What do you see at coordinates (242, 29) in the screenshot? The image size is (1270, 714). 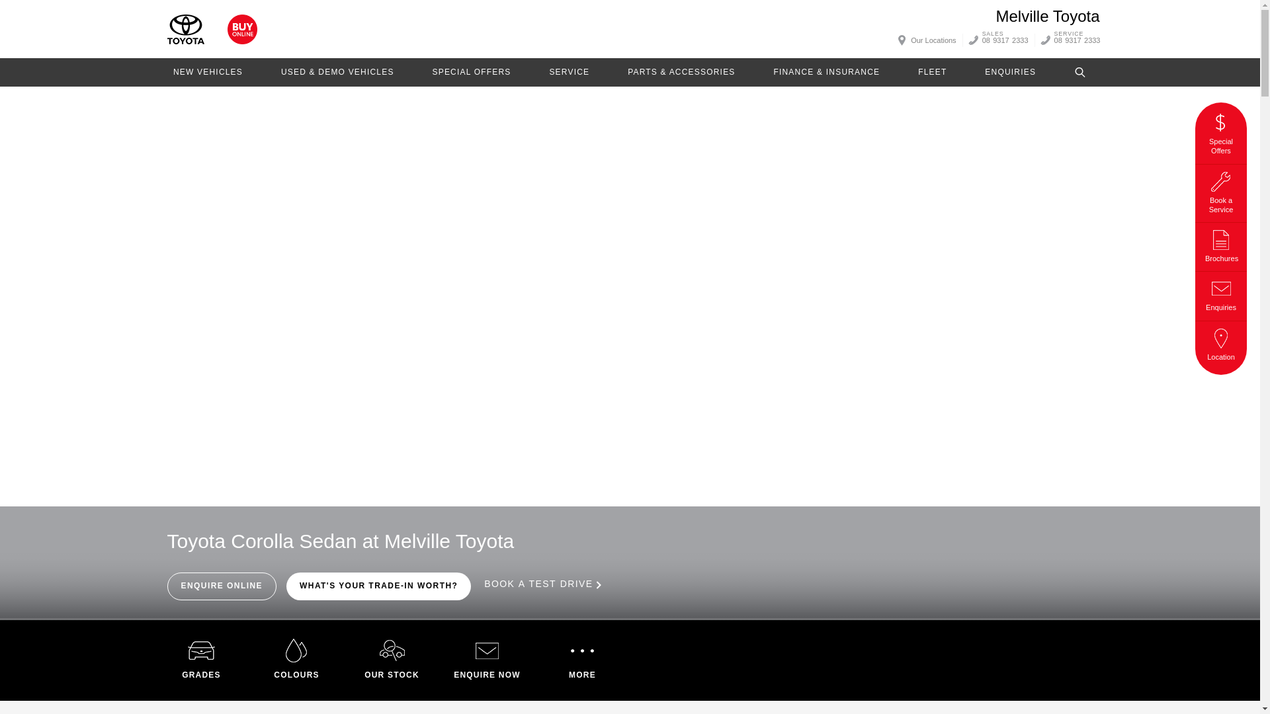 I see `Buy Online` at bounding box center [242, 29].